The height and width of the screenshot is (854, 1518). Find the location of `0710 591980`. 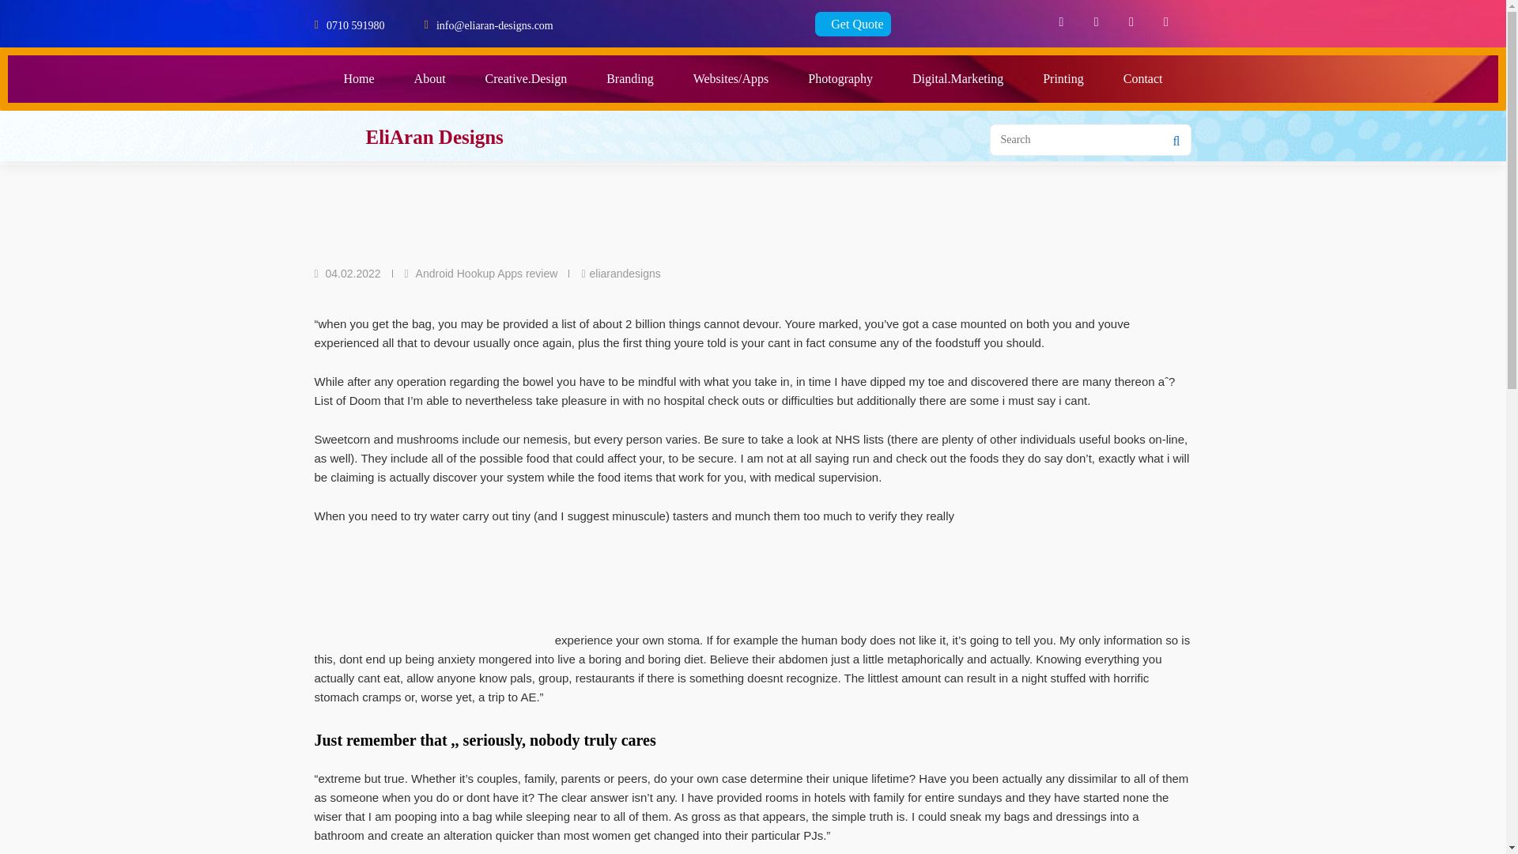

0710 591980 is located at coordinates (356, 24).